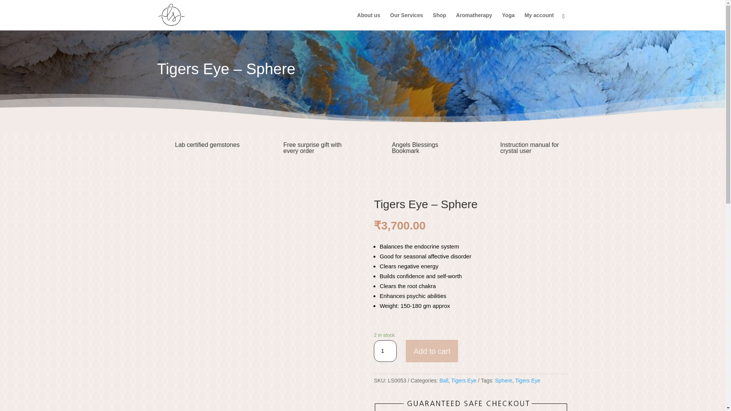 This screenshot has width=731, height=411. Describe the element at coordinates (407, 21) in the screenshot. I see `Our Services` at that location.